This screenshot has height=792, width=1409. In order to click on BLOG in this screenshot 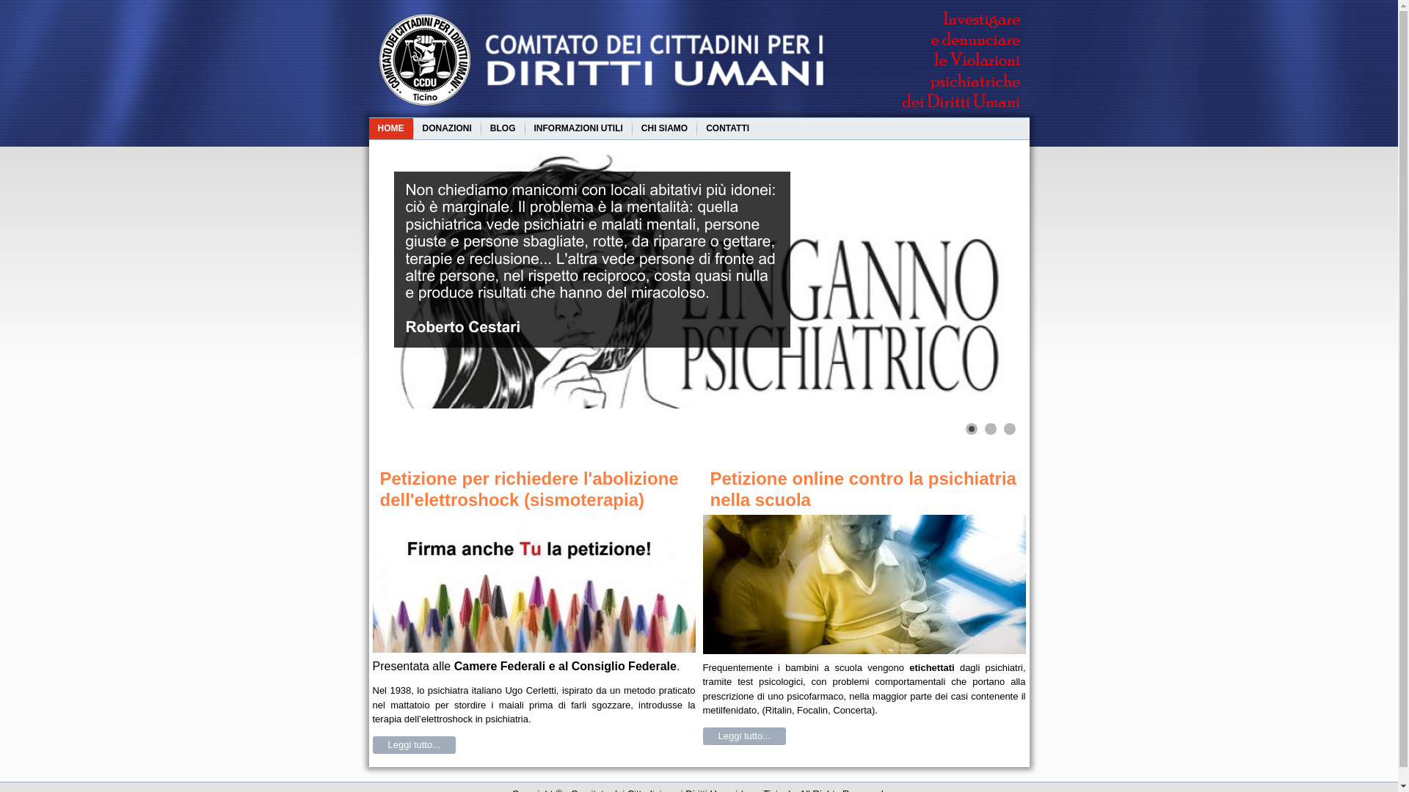, I will do `click(503, 129)`.